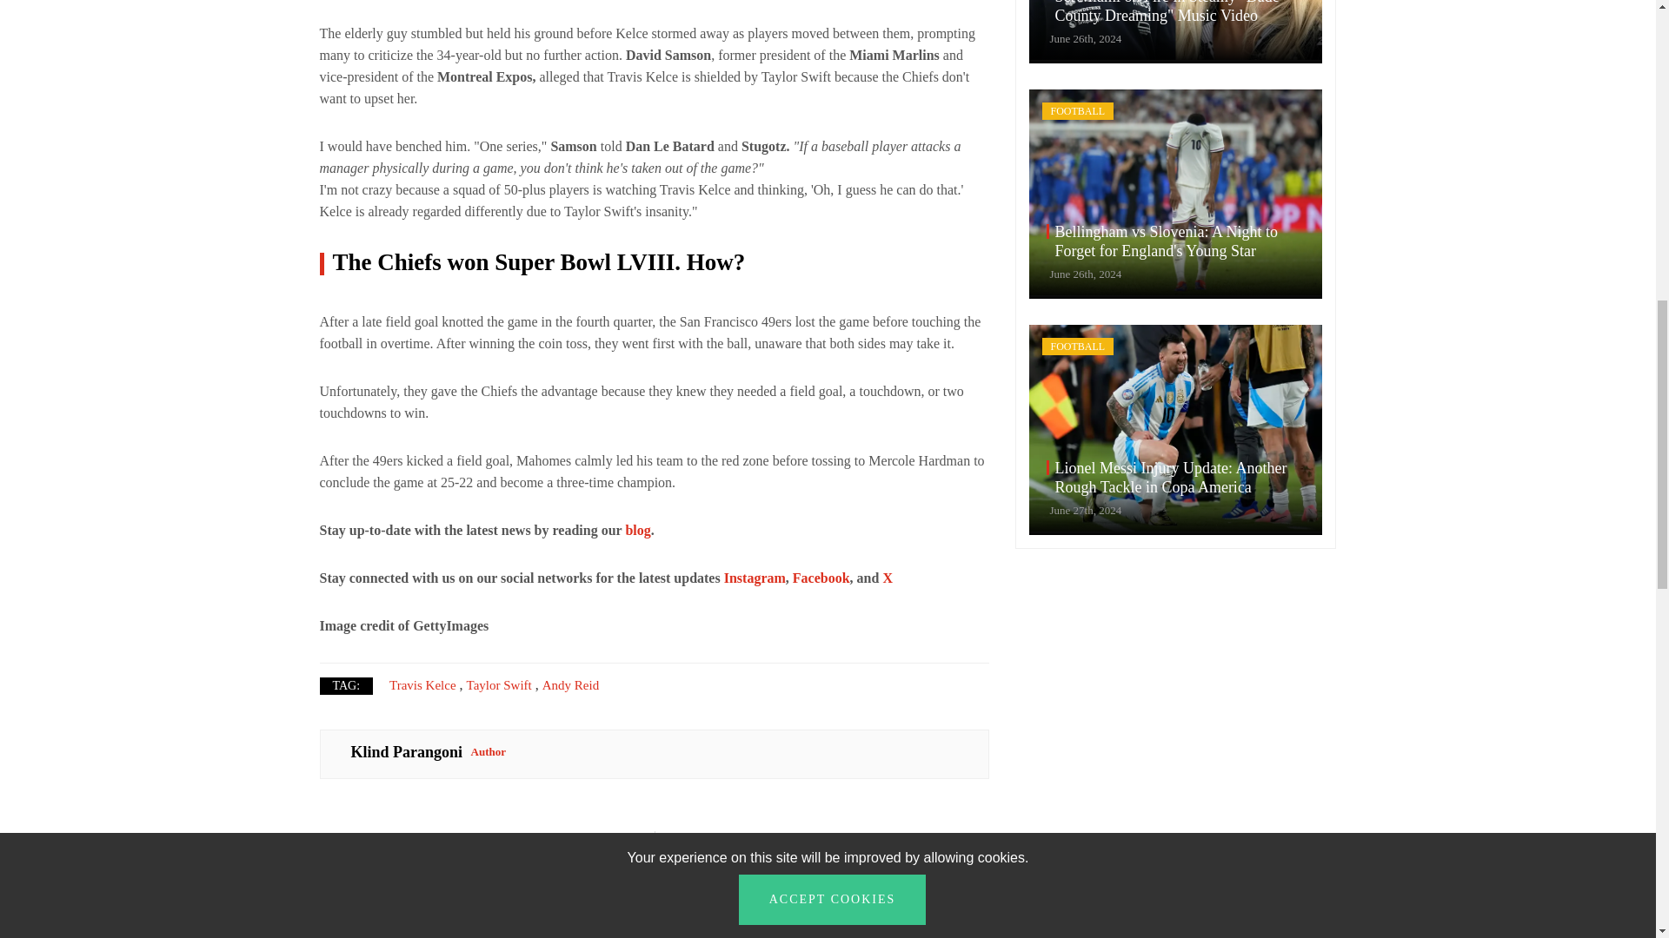  I want to click on Andy Reid, so click(570, 684).